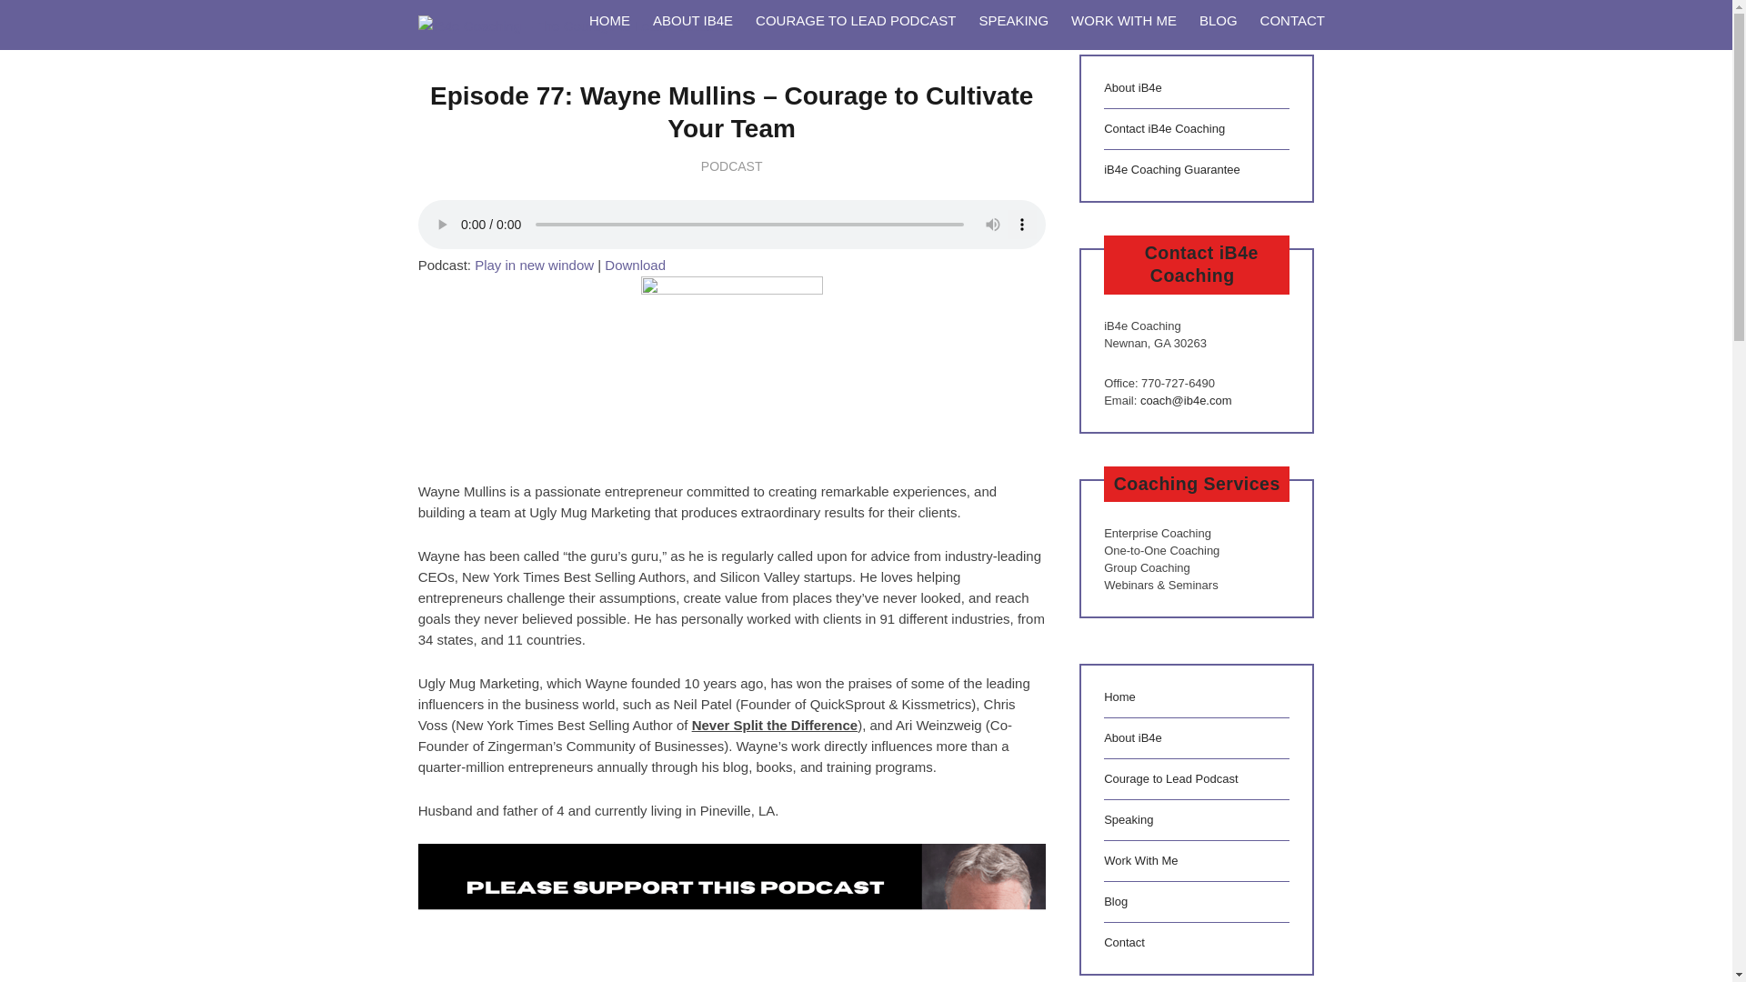 The image size is (1746, 982). What do you see at coordinates (856, 25) in the screenshot?
I see `COURAGE TO LEAD PODCAST` at bounding box center [856, 25].